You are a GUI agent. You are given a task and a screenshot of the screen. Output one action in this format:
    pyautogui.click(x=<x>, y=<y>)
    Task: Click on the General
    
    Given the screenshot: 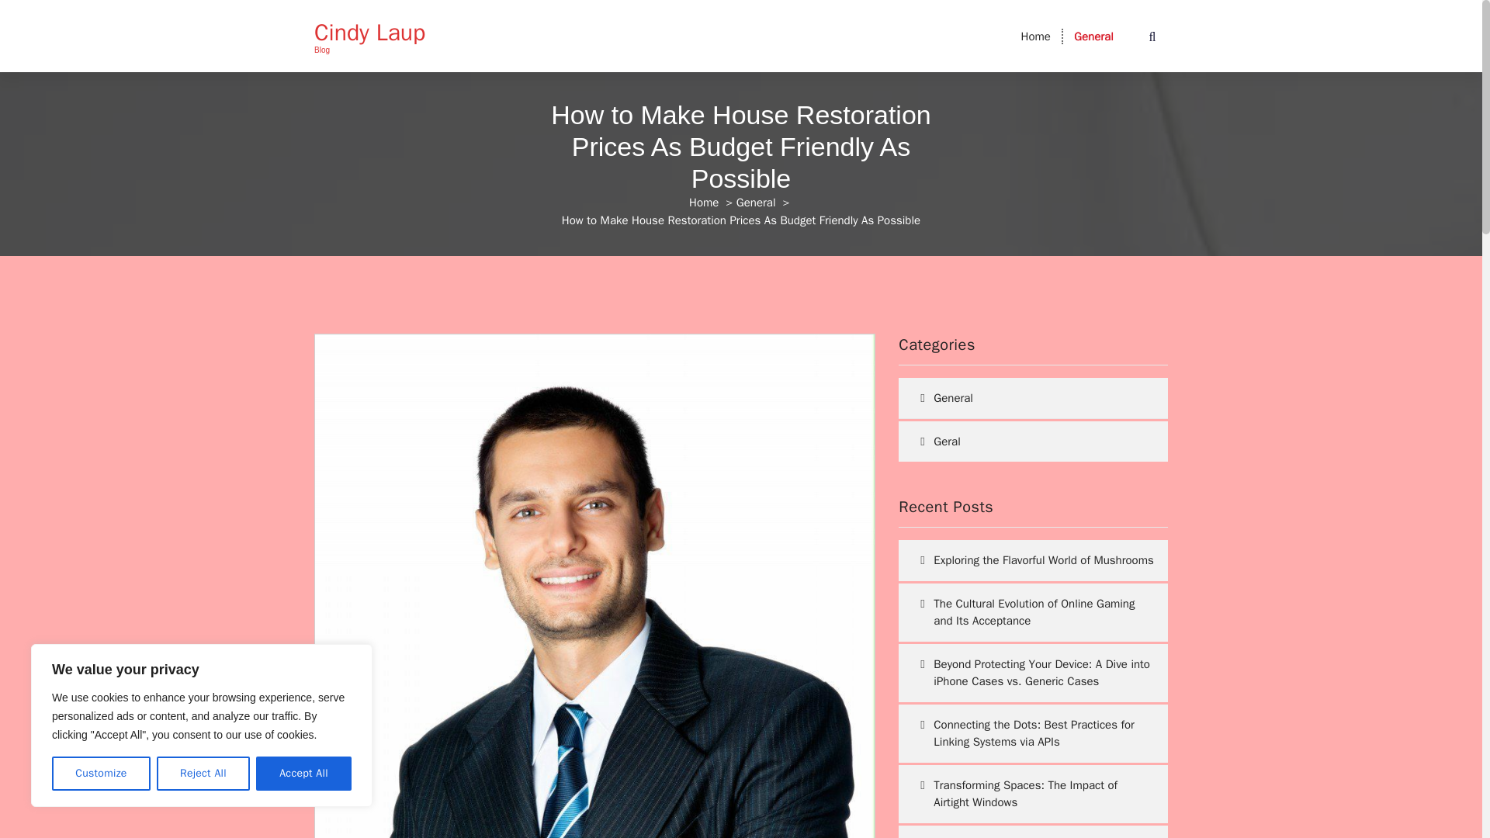 What is the action you would take?
    pyautogui.click(x=756, y=202)
    